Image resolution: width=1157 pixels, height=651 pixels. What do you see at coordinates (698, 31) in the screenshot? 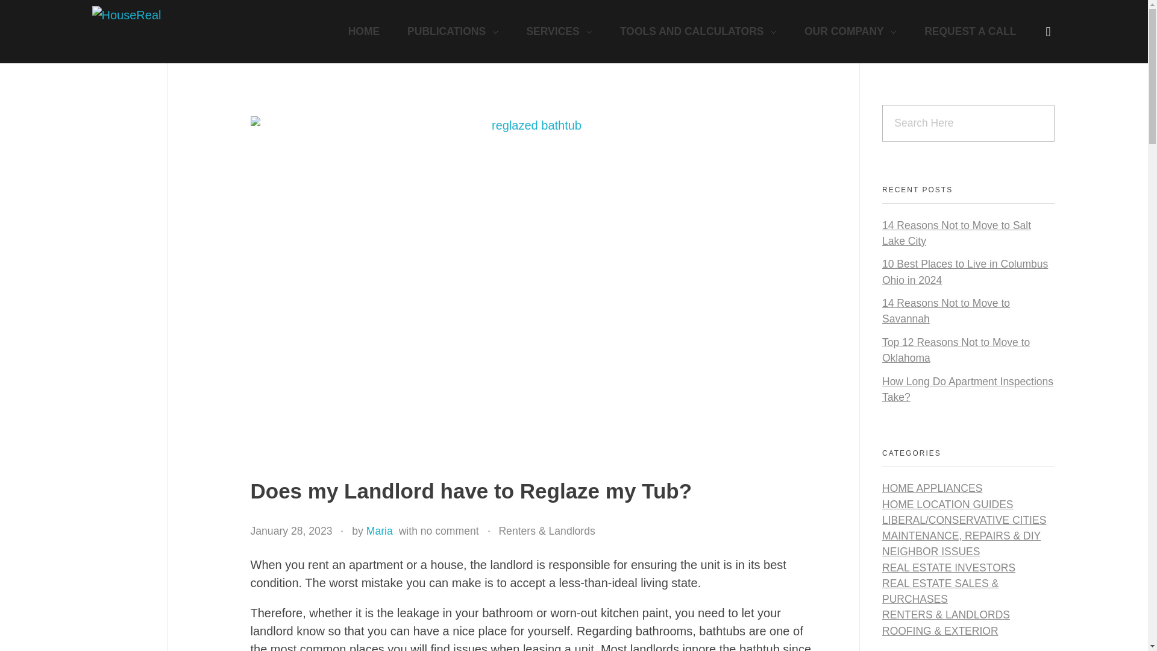
I see `TOOLS AND CALCULATORS` at bounding box center [698, 31].